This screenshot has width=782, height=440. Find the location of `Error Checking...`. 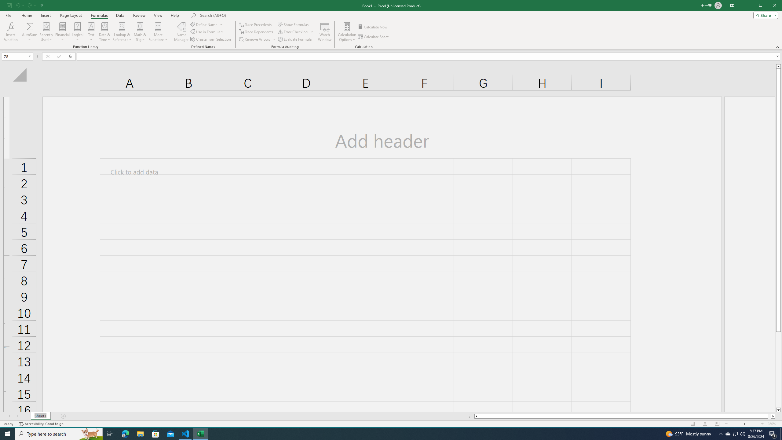

Error Checking... is located at coordinates (296, 32).